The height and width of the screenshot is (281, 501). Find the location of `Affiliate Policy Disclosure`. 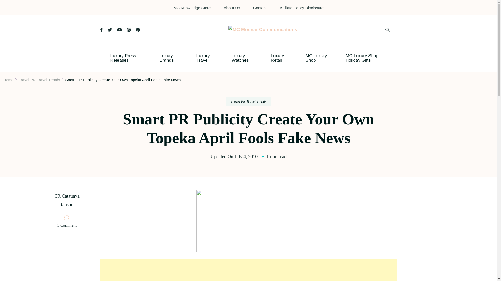

Affiliate Policy Disclosure is located at coordinates (302, 7).